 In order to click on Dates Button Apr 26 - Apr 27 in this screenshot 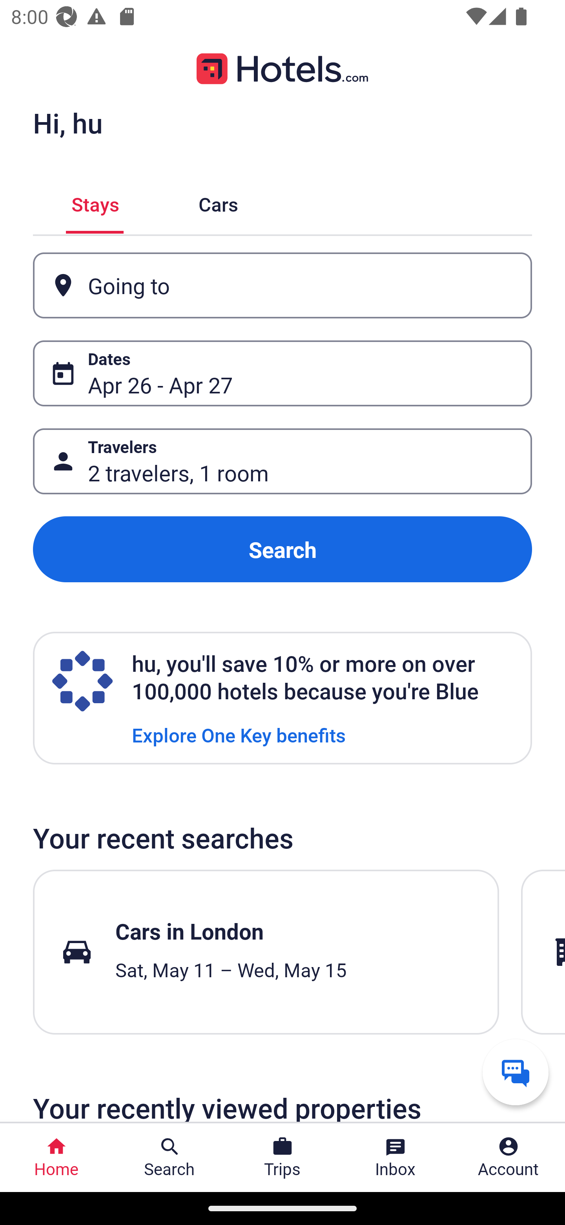, I will do `click(282, 373)`.